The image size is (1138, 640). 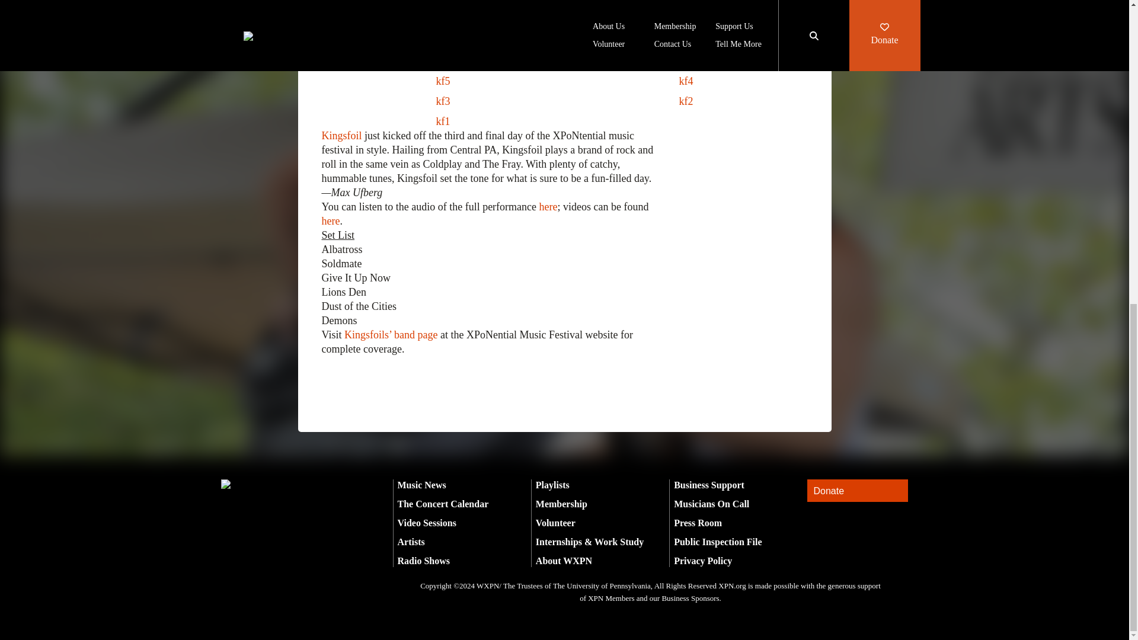 I want to click on Public Inspection File, so click(x=717, y=542).